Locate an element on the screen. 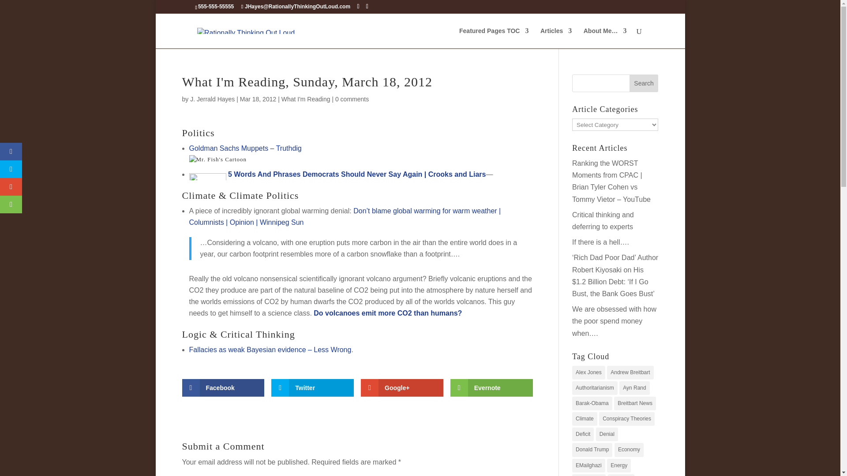 Image resolution: width=847 pixels, height=476 pixels. Featured Pages TOC is located at coordinates (494, 38).